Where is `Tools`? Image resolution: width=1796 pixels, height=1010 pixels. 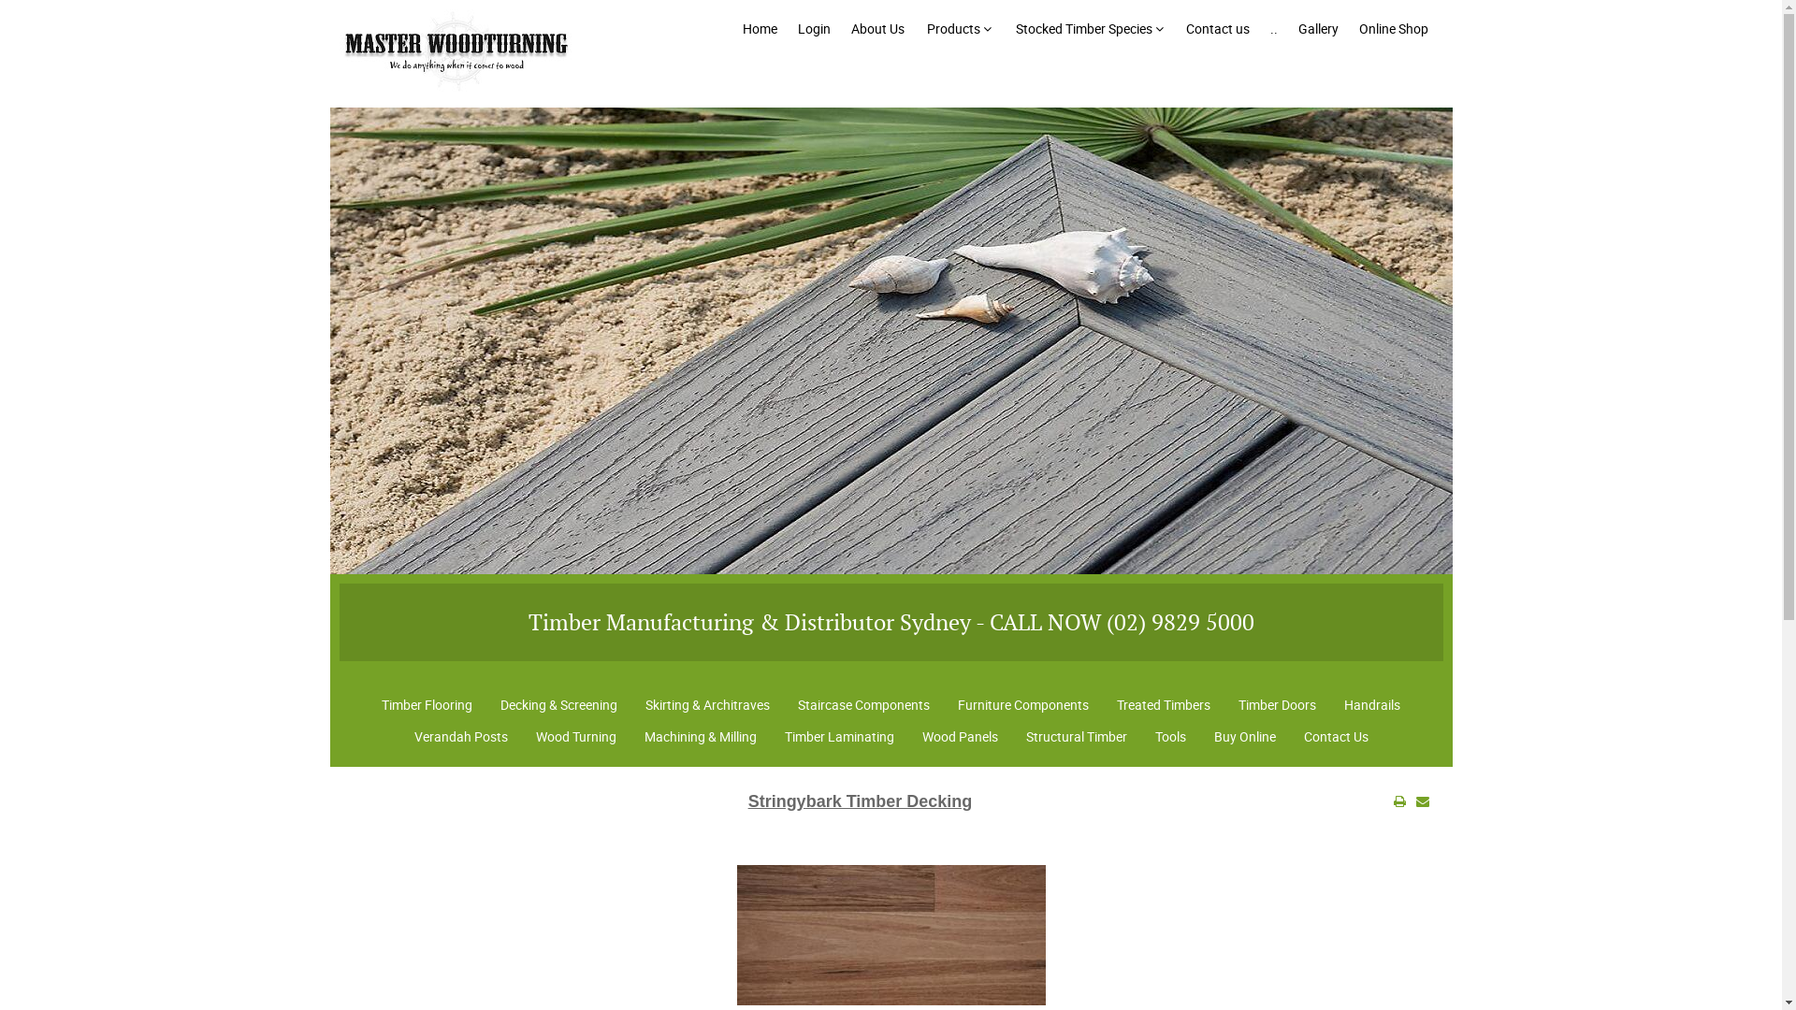 Tools is located at coordinates (1171, 737).